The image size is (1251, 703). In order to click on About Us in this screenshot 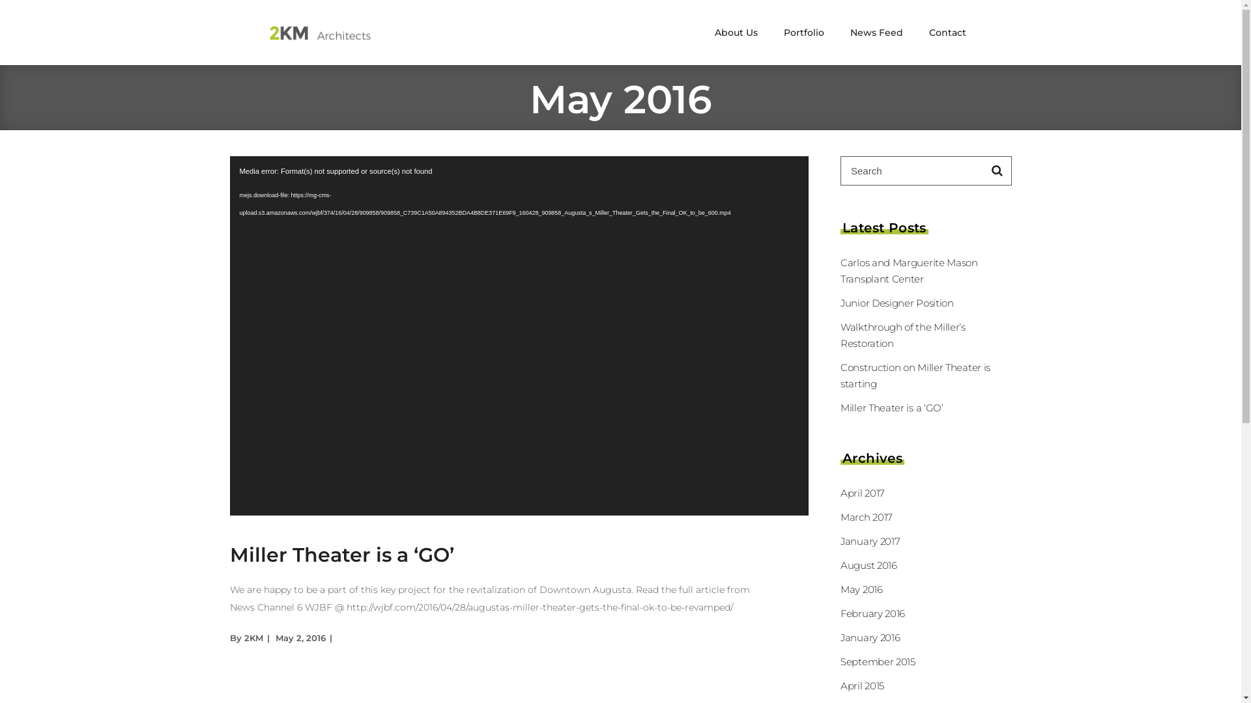, I will do `click(736, 33)`.